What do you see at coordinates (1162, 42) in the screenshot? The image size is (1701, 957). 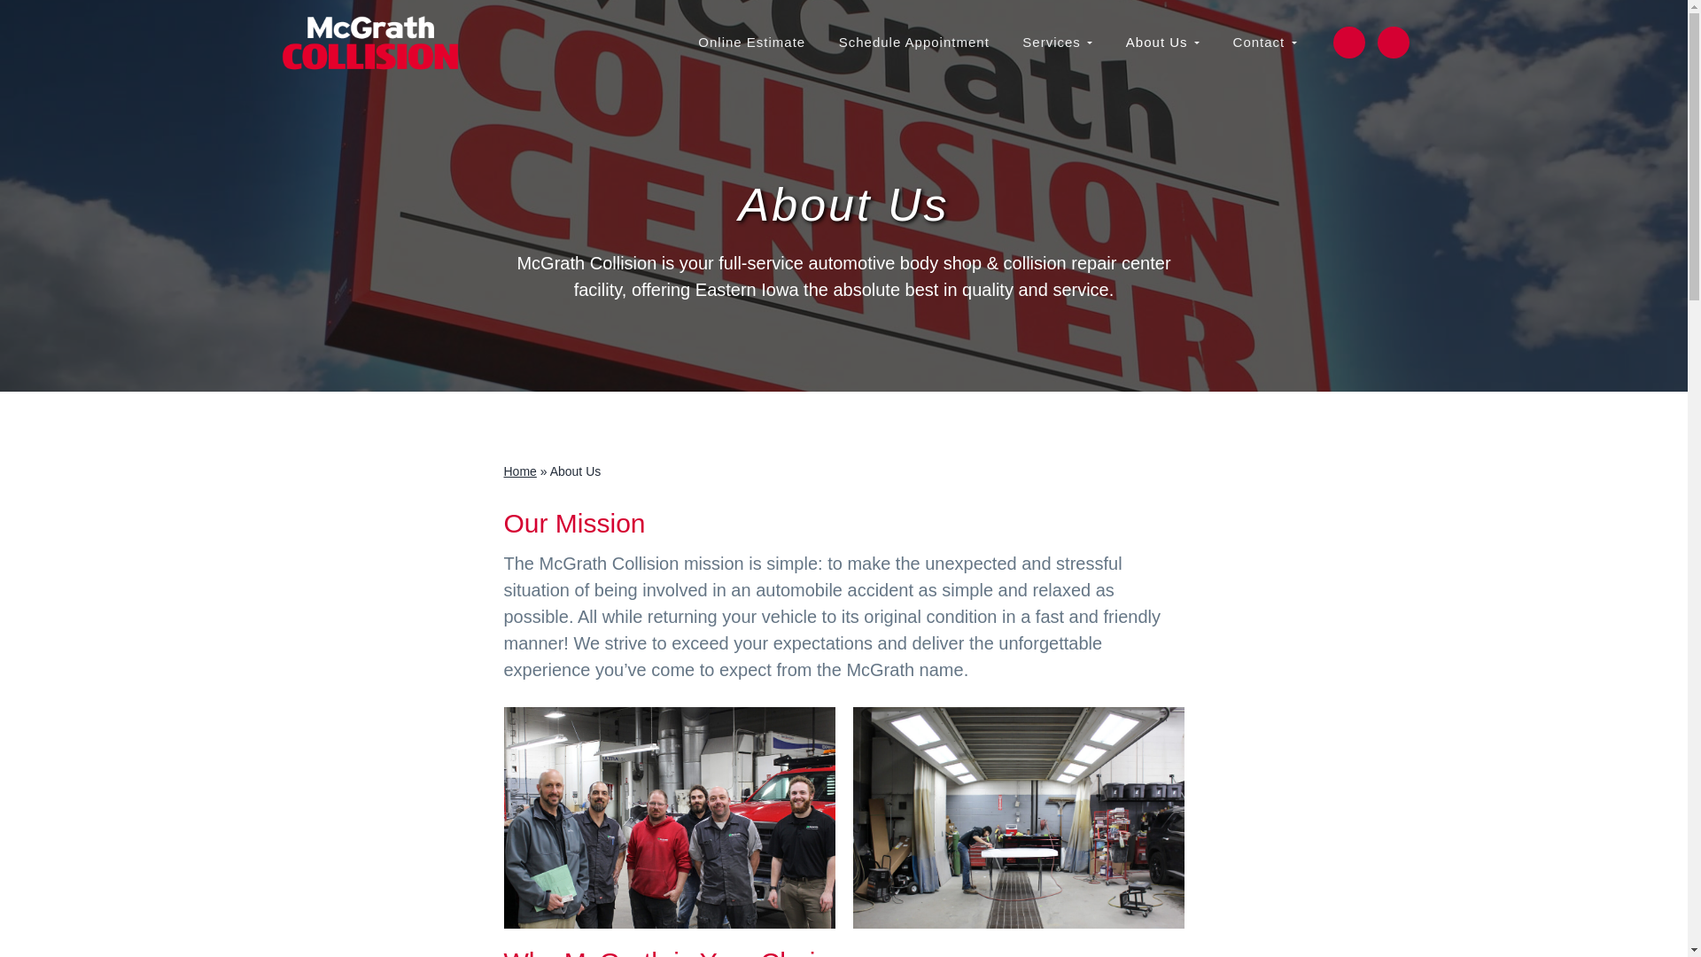 I see `About Us` at bounding box center [1162, 42].